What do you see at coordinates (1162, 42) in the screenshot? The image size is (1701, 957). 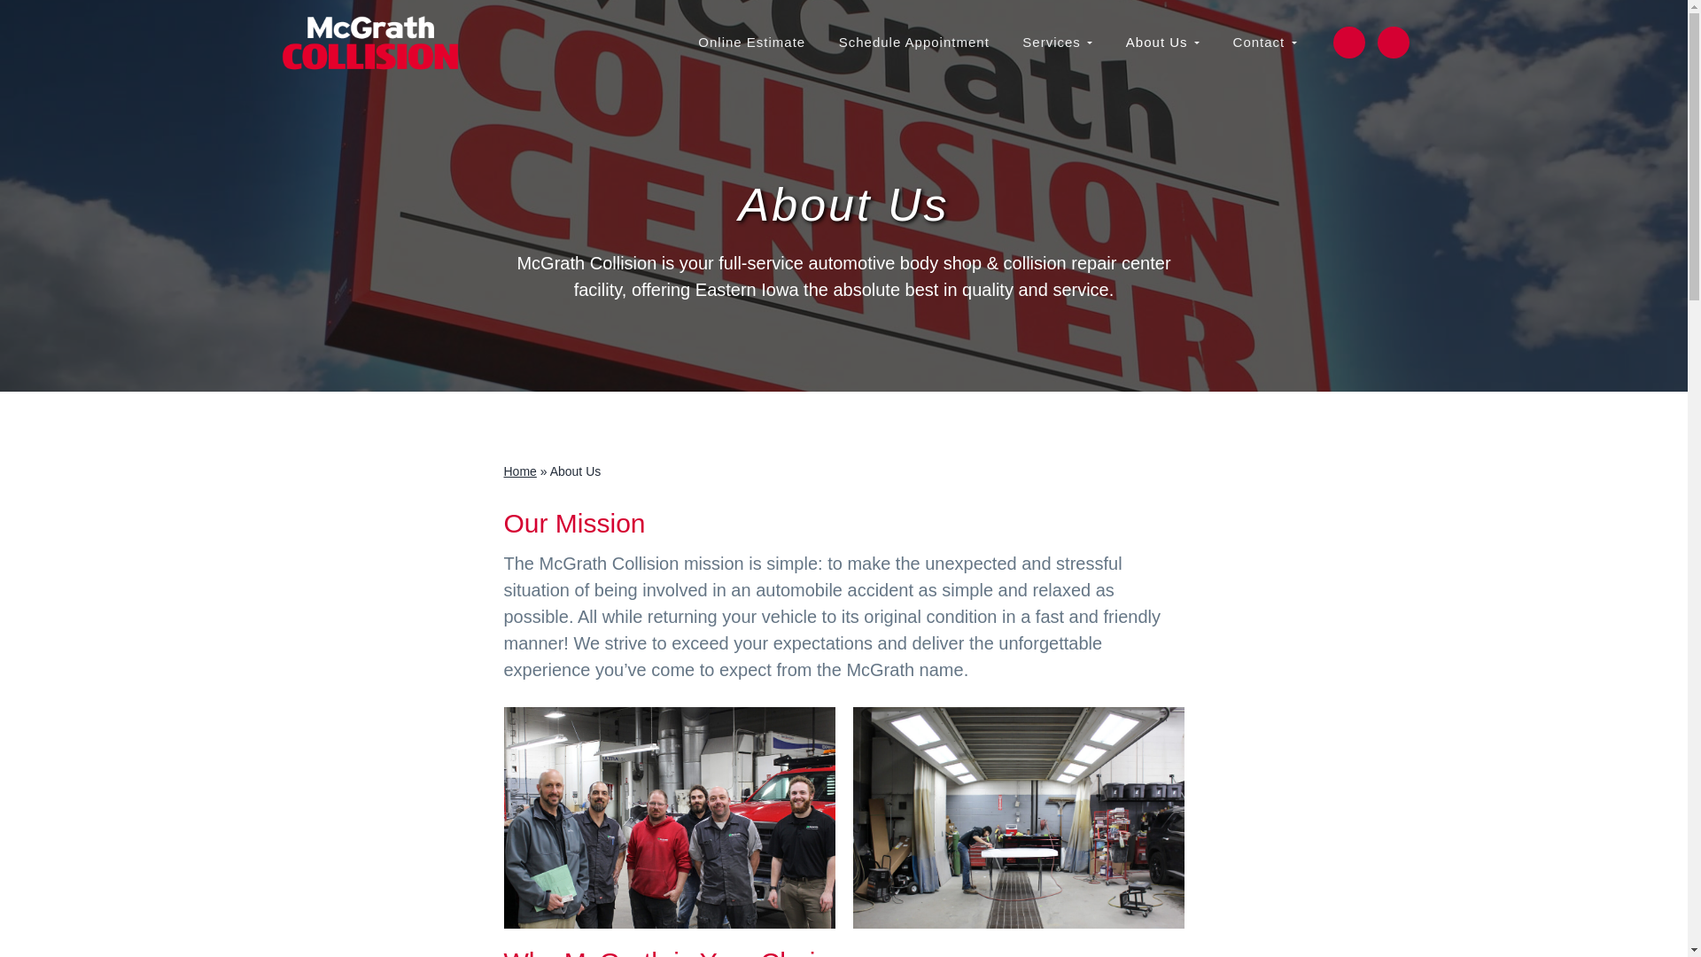 I see `About Us` at bounding box center [1162, 42].